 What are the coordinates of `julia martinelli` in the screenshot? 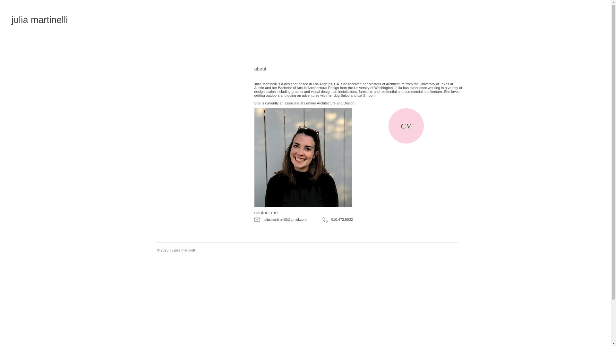 It's located at (40, 20).